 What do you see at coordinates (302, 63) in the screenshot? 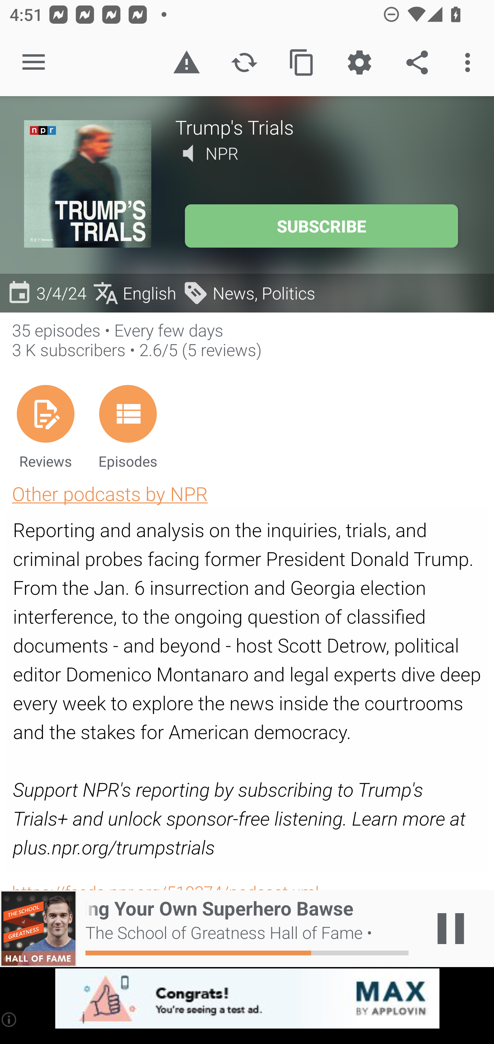
I see `Copy feed url to clipboard` at bounding box center [302, 63].